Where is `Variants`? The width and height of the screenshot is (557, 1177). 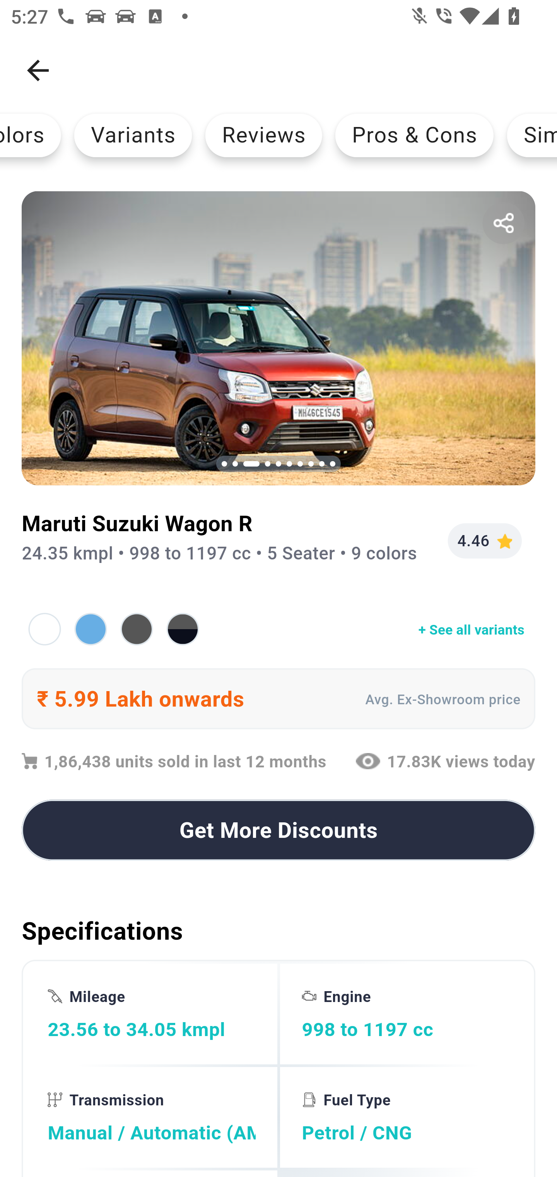
Variants is located at coordinates (133, 135).